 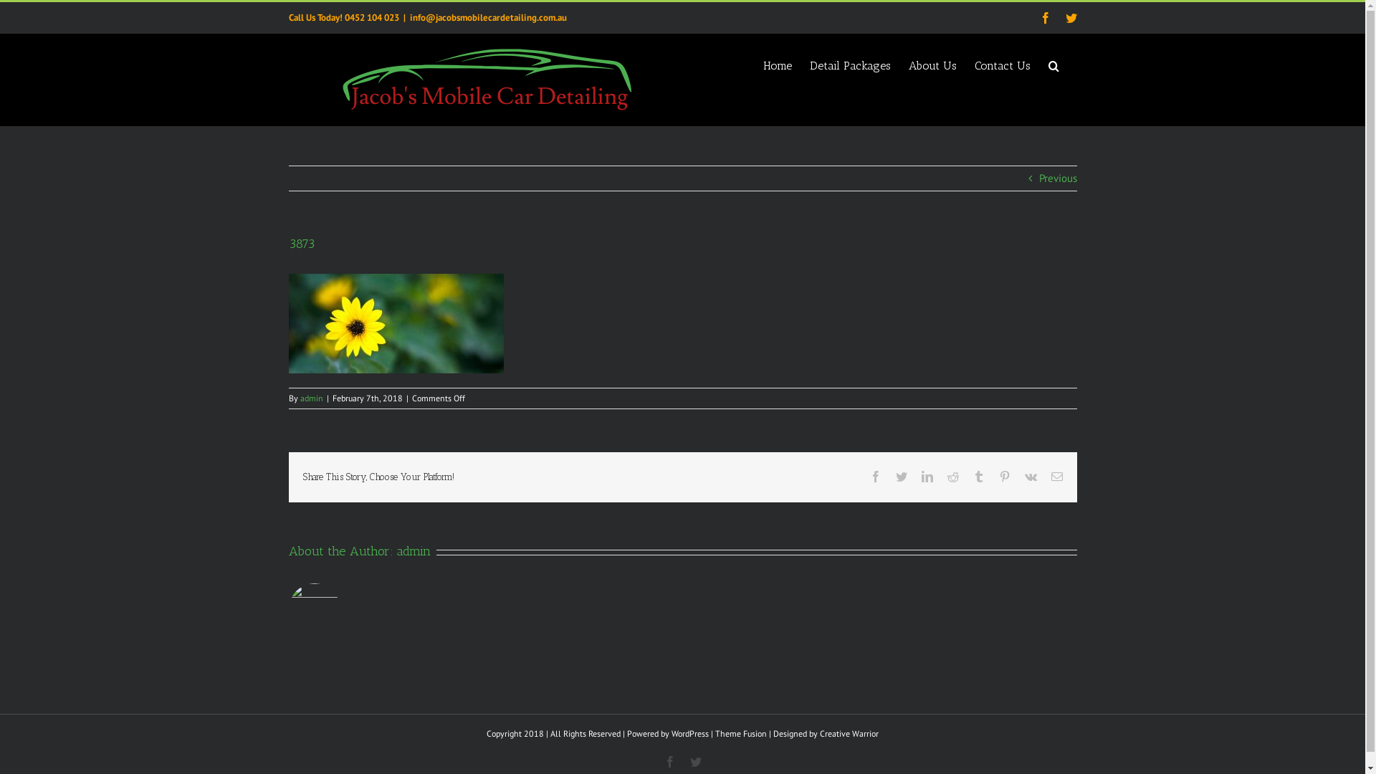 I want to click on Previous, so click(x=1058, y=178).